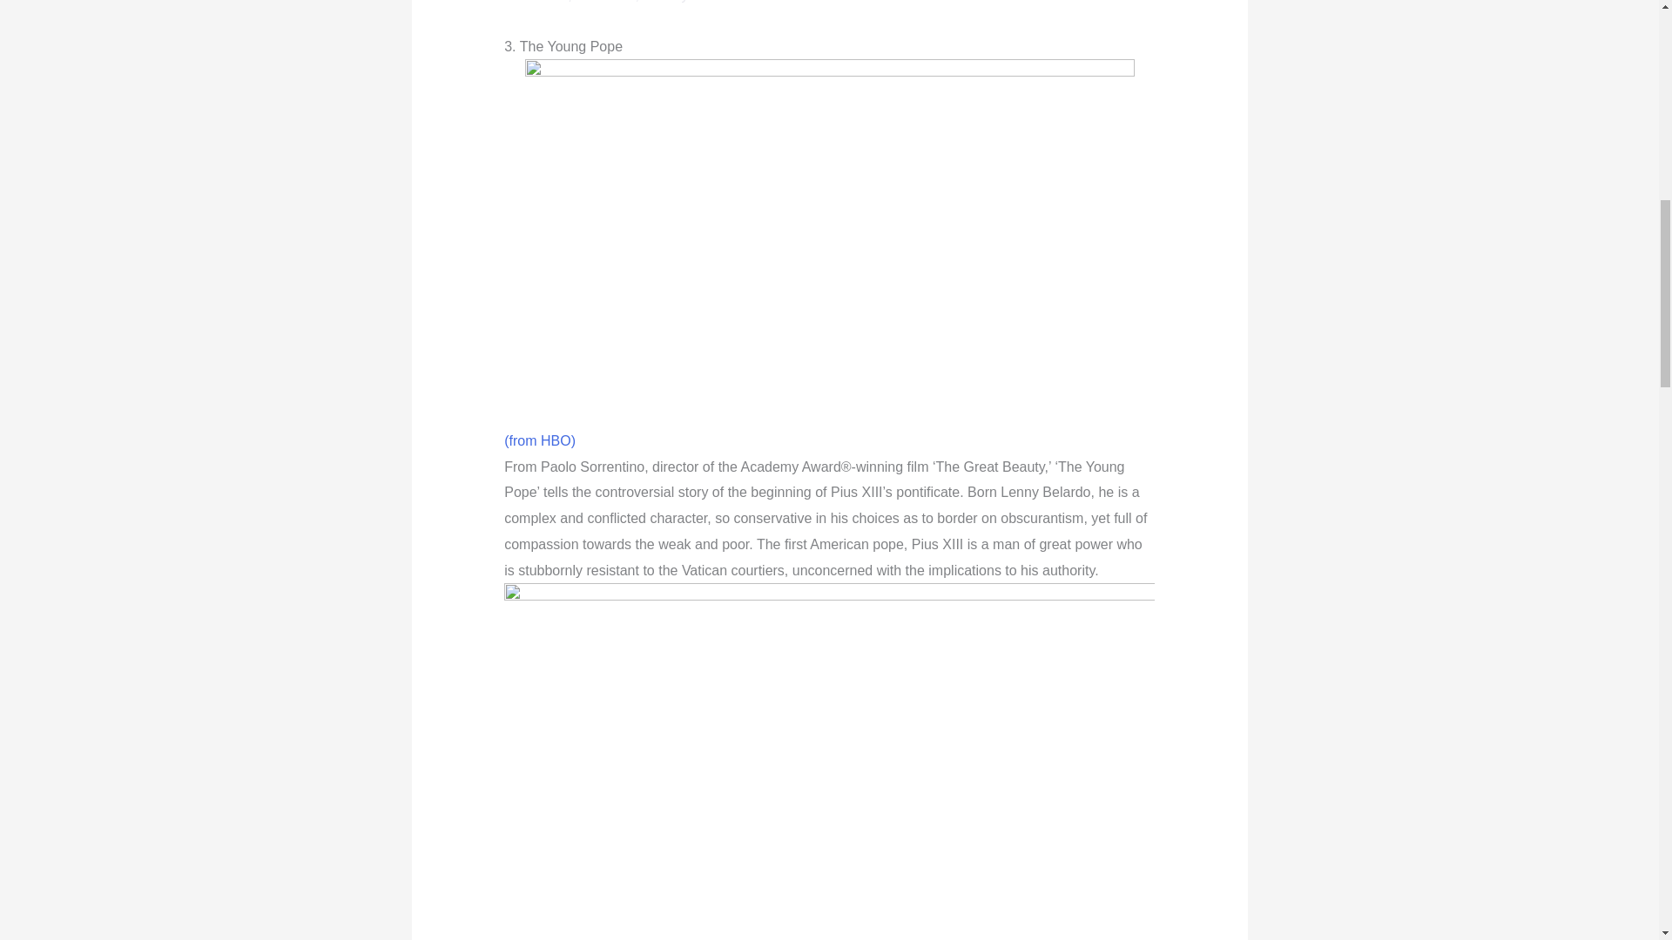 This screenshot has height=940, width=1672. Describe the element at coordinates (731, 2) in the screenshot. I see `drewcrowder` at that location.